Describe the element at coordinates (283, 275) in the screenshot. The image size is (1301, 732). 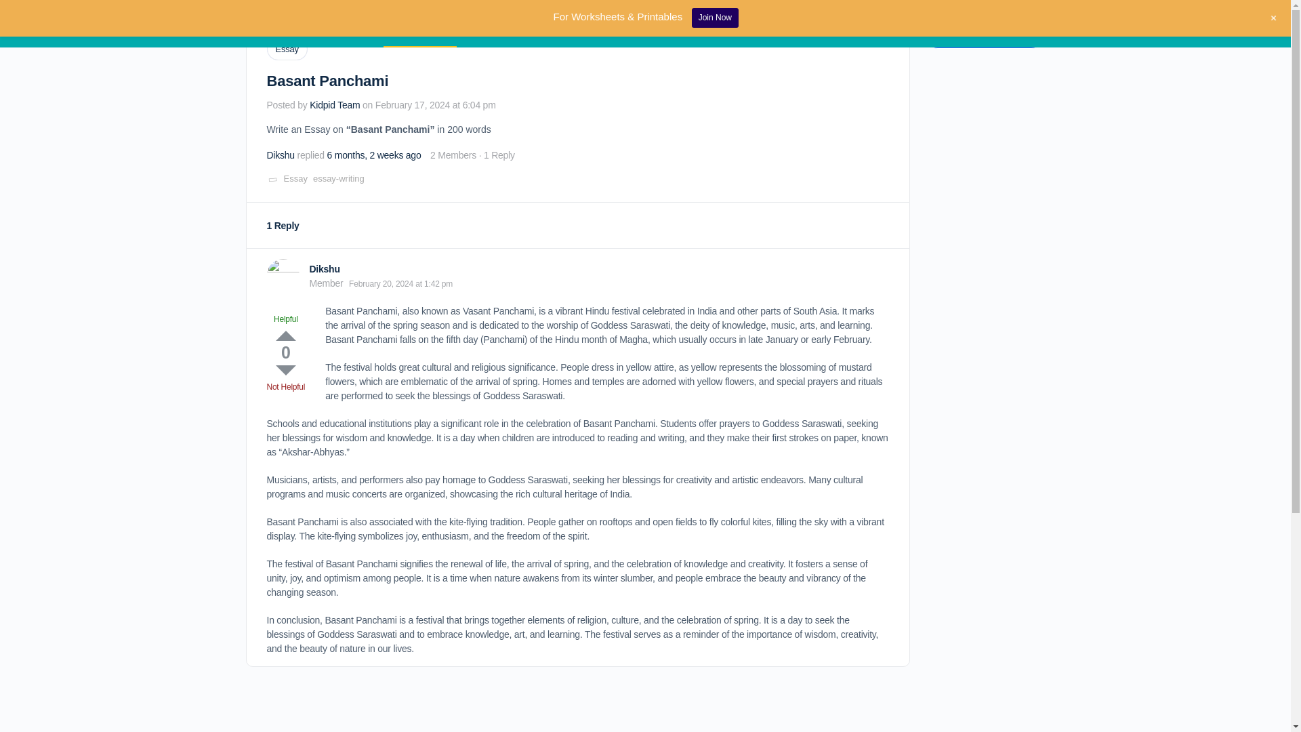
I see `View Dikshu's profile` at that location.